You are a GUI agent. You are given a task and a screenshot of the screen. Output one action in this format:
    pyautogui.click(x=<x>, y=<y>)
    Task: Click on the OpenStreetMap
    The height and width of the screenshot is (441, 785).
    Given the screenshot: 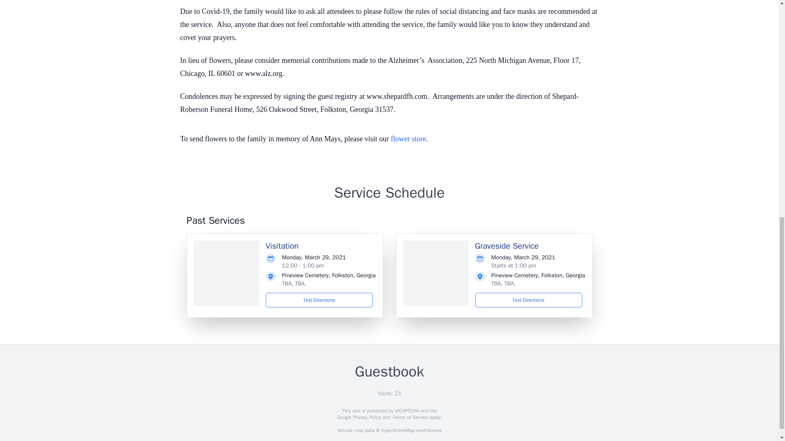 What is the action you would take?
    pyautogui.click(x=397, y=430)
    